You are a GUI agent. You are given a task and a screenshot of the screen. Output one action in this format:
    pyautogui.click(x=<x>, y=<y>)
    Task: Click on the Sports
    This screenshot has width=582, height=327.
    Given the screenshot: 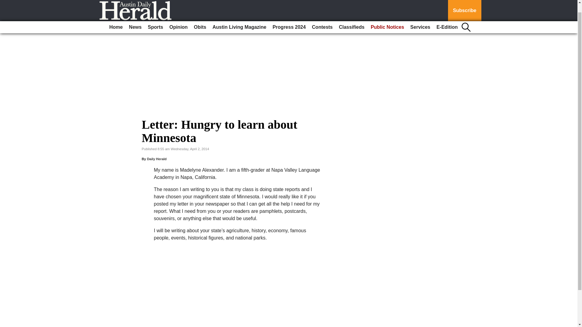 What is the action you would take?
    pyautogui.click(x=156, y=18)
    